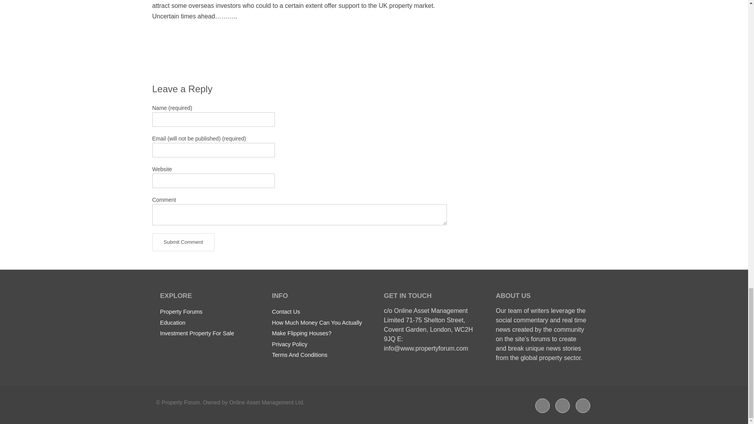 The height and width of the screenshot is (424, 754). What do you see at coordinates (299, 355) in the screenshot?
I see `Terms And Conditions` at bounding box center [299, 355].